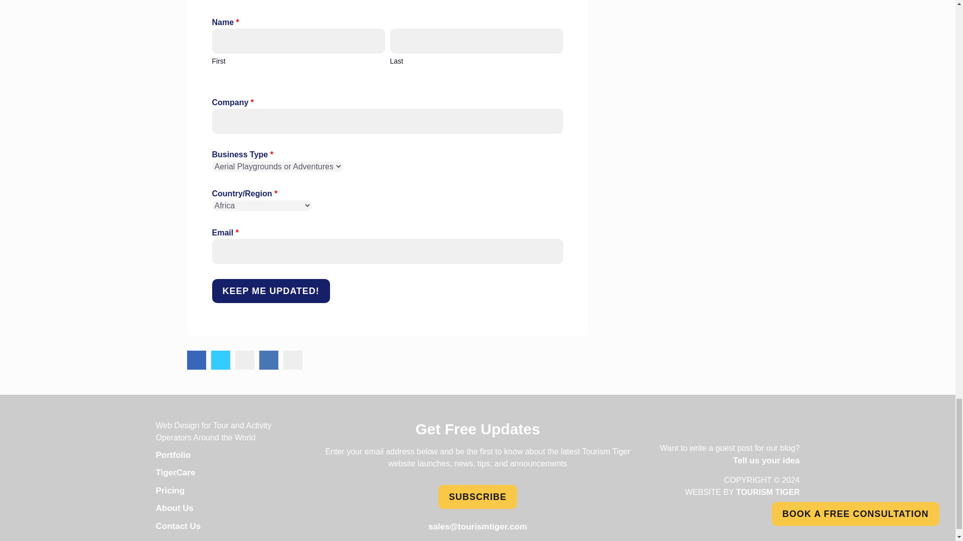  Describe the element at coordinates (270, 291) in the screenshot. I see `KEEP ME UPDATED!` at that location.